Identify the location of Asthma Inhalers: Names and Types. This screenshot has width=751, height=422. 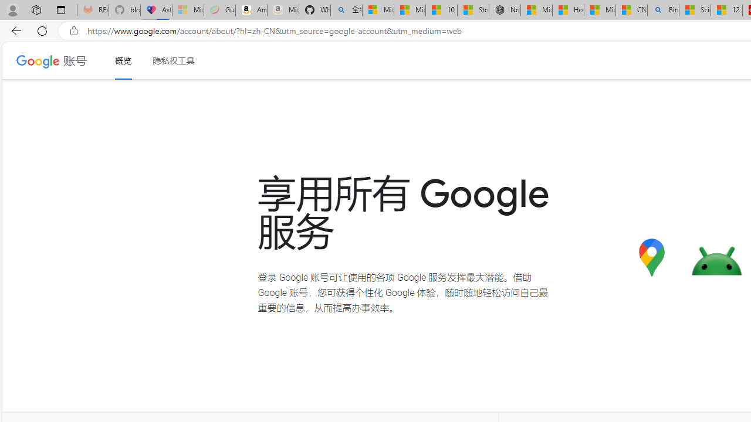
(156, 11).